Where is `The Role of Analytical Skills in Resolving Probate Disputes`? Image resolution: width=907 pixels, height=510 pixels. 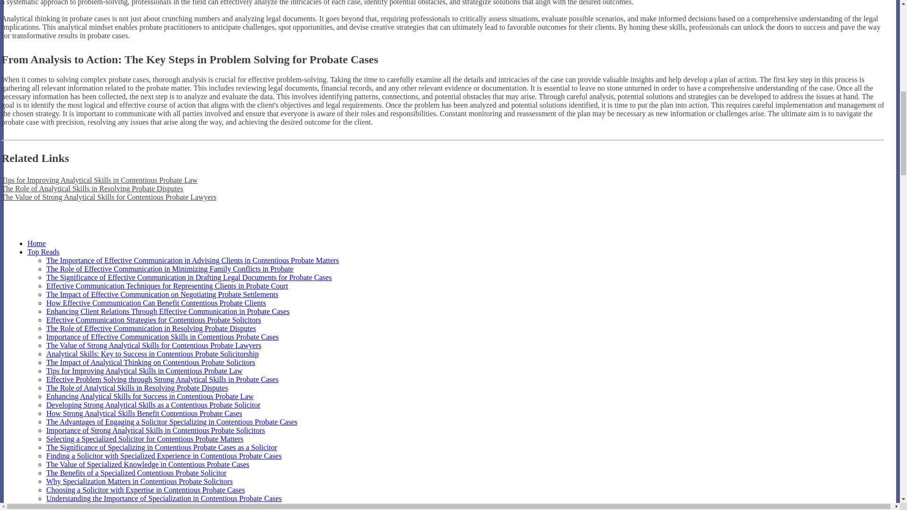 The Role of Analytical Skills in Resolving Probate Disputes is located at coordinates (137, 388).